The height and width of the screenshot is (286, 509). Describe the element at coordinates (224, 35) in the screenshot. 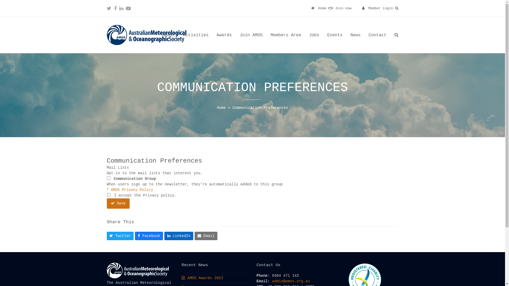

I see `Awards` at that location.